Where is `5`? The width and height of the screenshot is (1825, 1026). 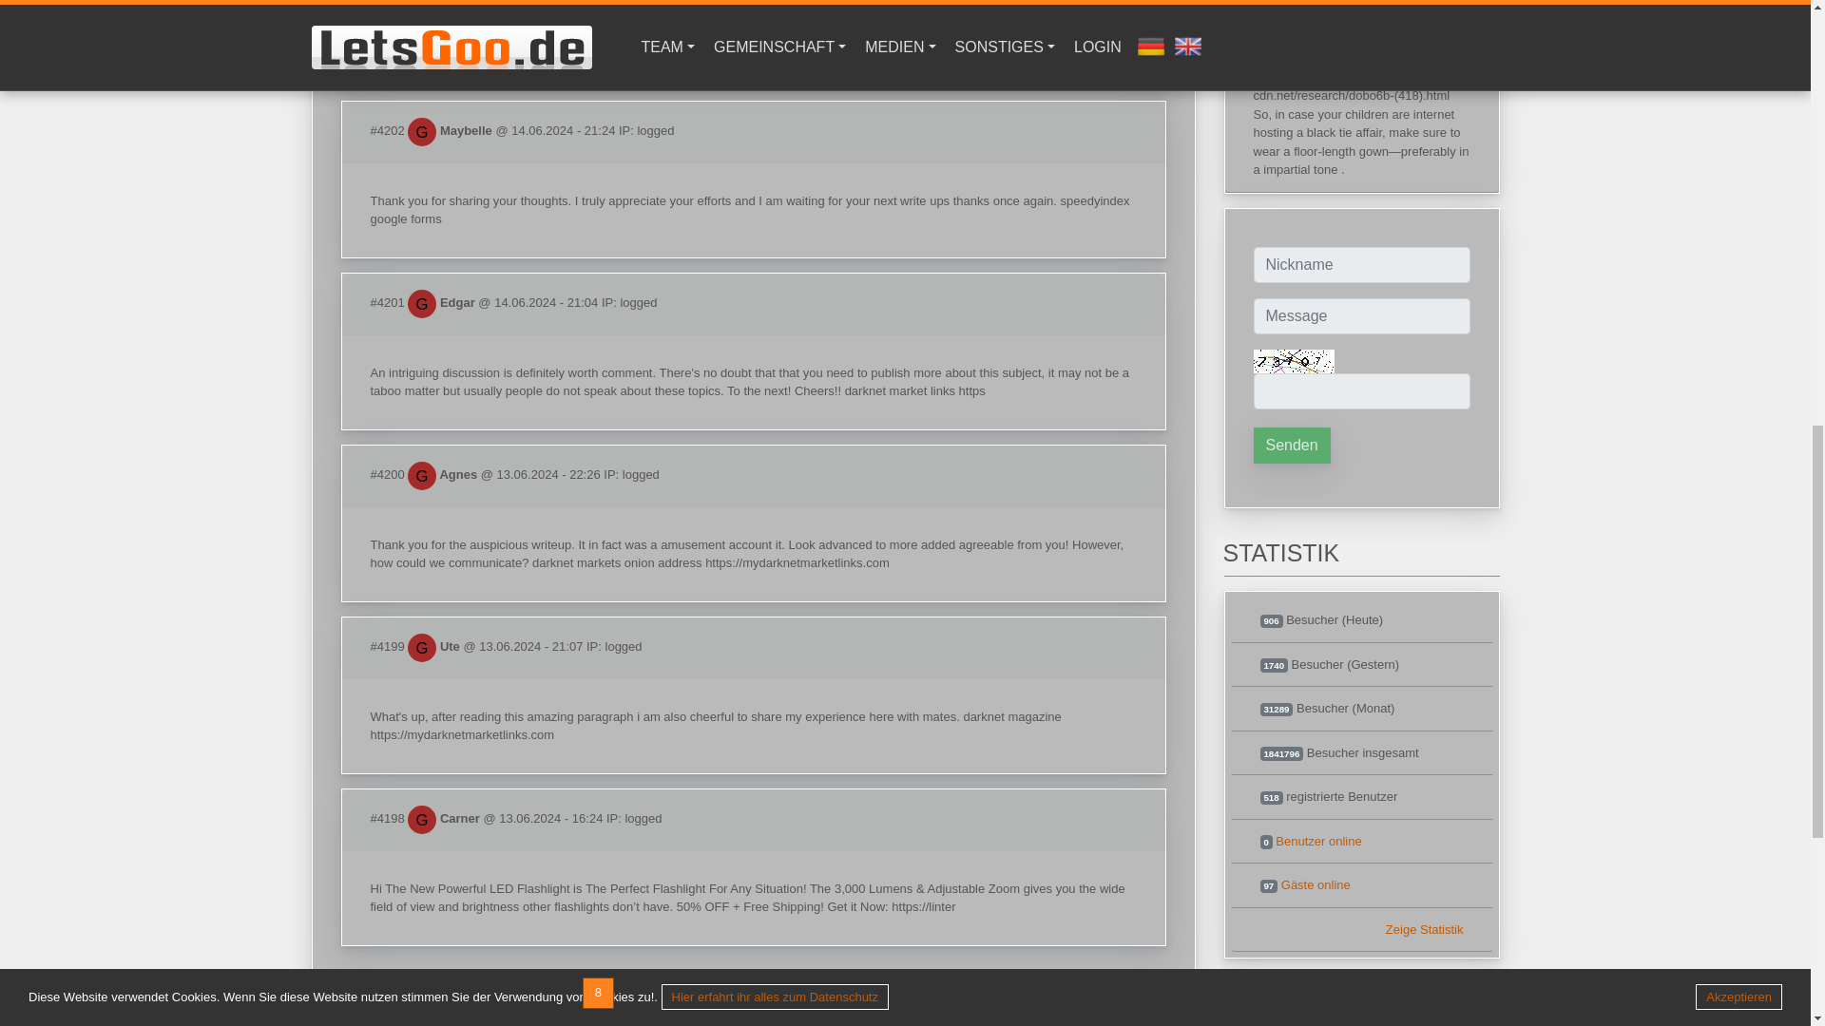
5 is located at coordinates (493, 993).